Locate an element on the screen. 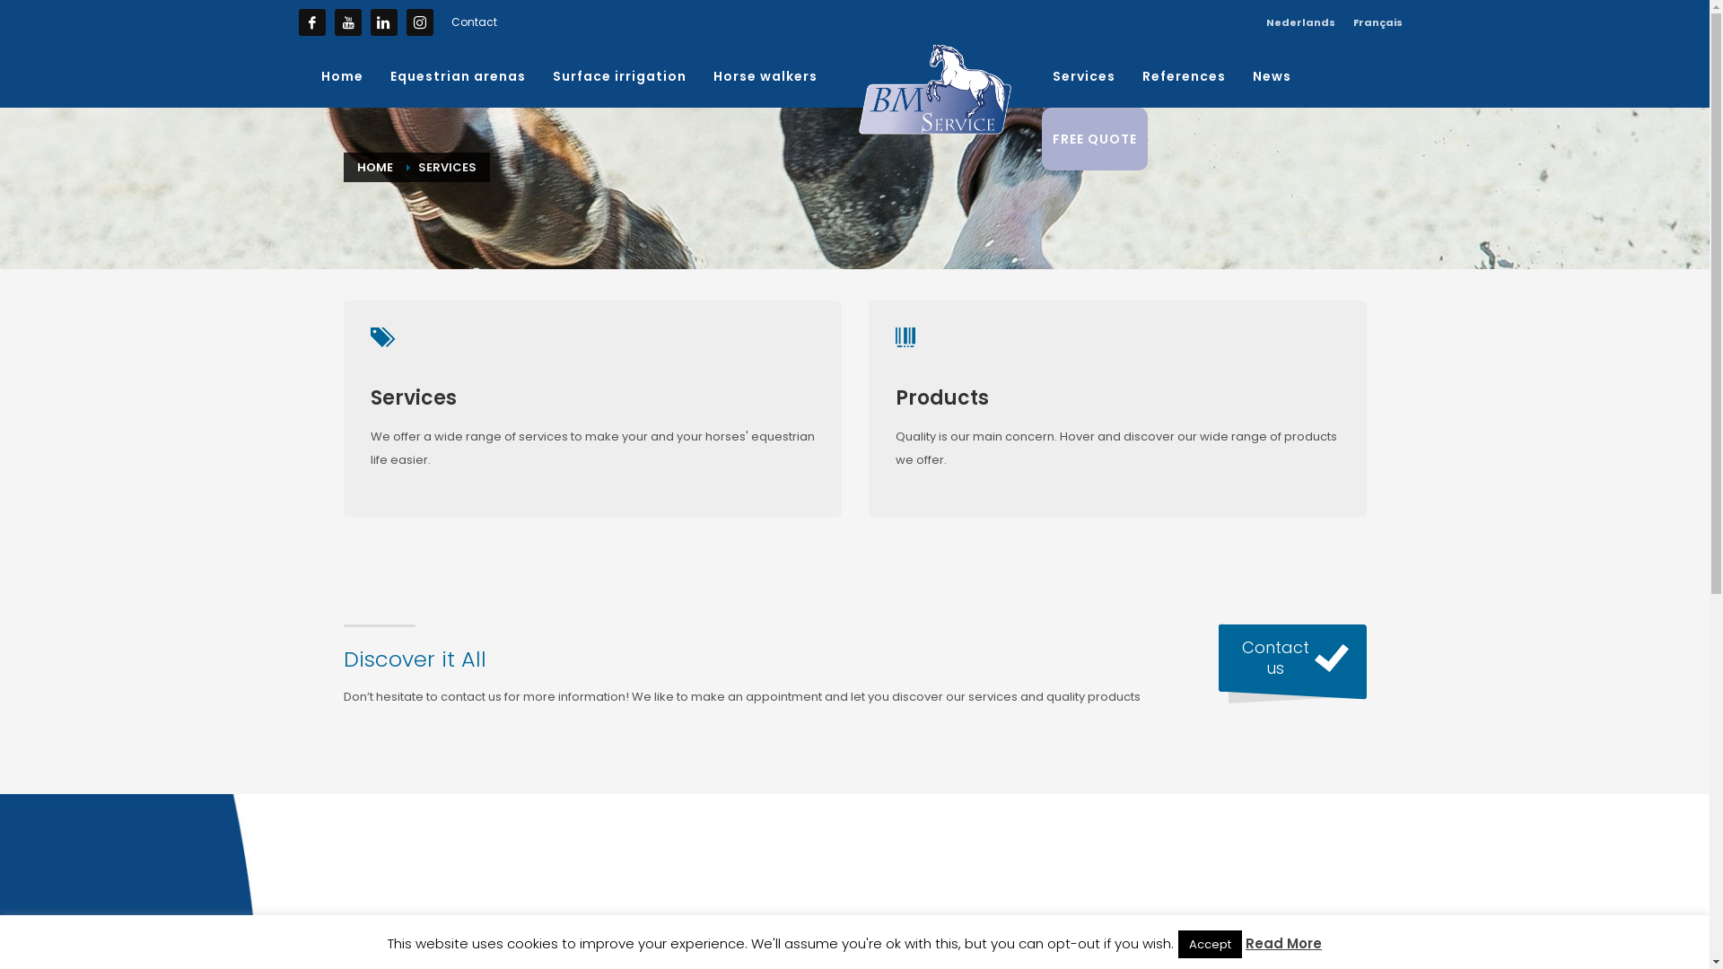 The image size is (1723, 969). Nederlands is located at coordinates (1299, 22).